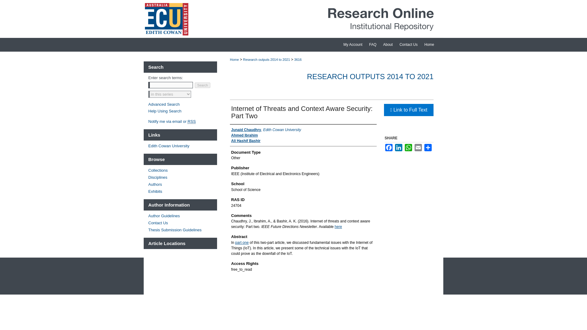 This screenshot has height=330, width=587. Describe the element at coordinates (418, 147) in the screenshot. I see `Email` at that location.